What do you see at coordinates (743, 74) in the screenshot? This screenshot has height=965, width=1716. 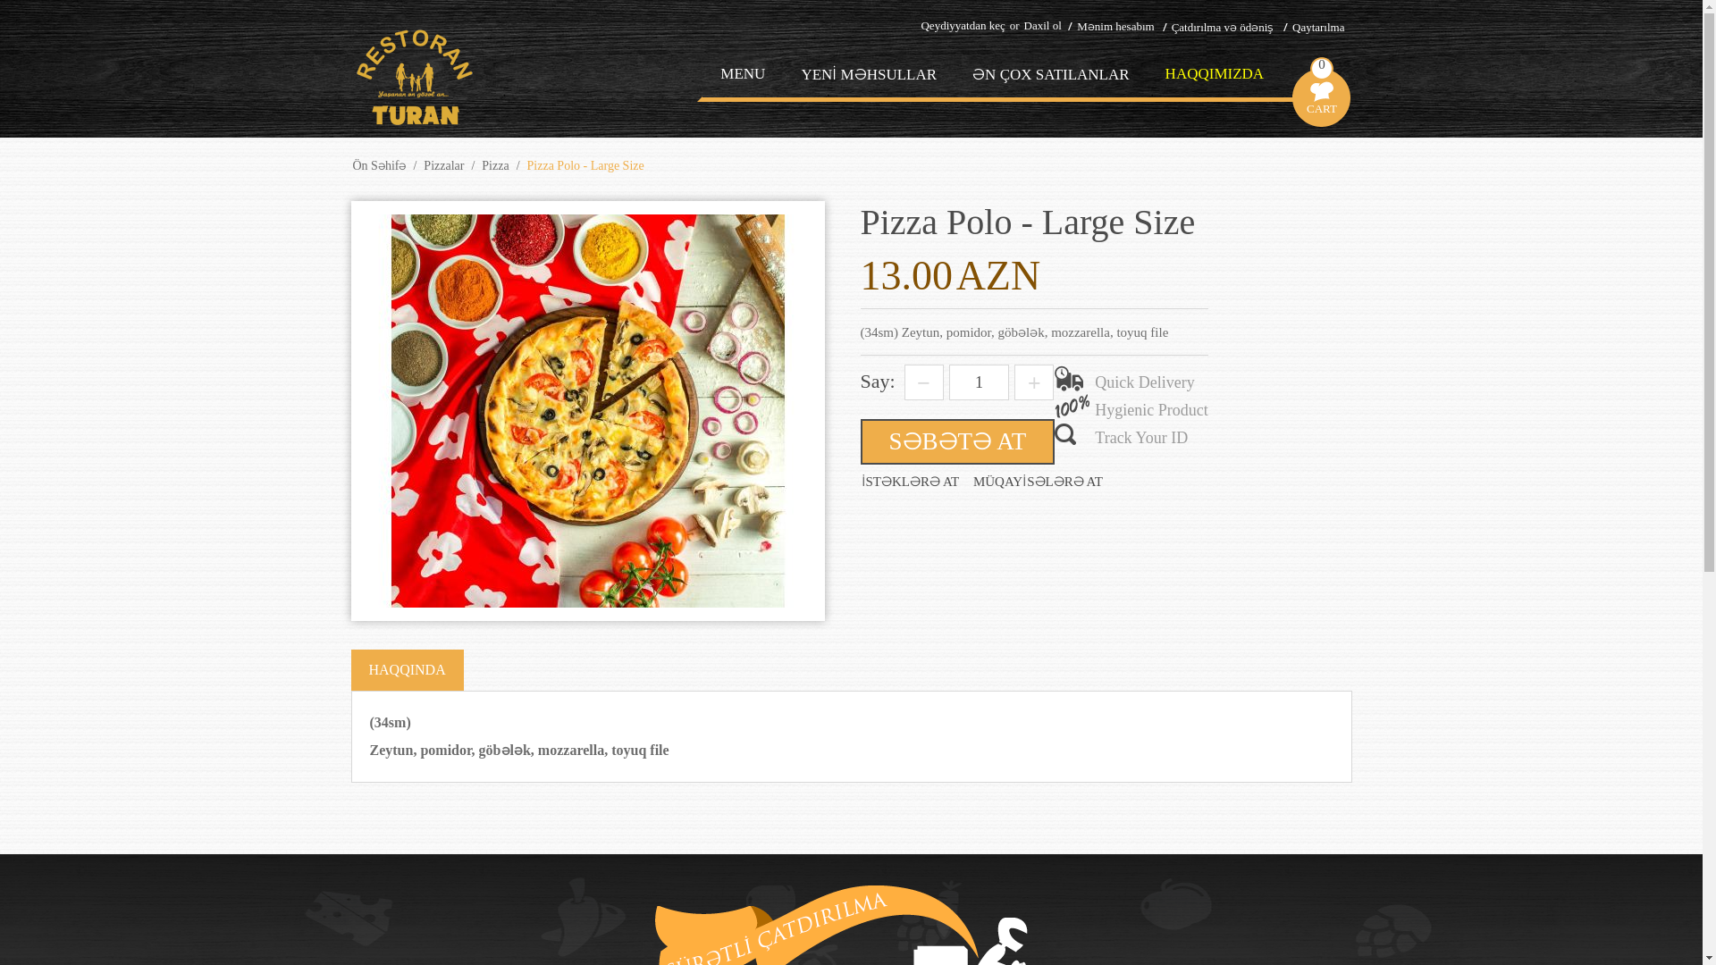 I see `MENU` at bounding box center [743, 74].